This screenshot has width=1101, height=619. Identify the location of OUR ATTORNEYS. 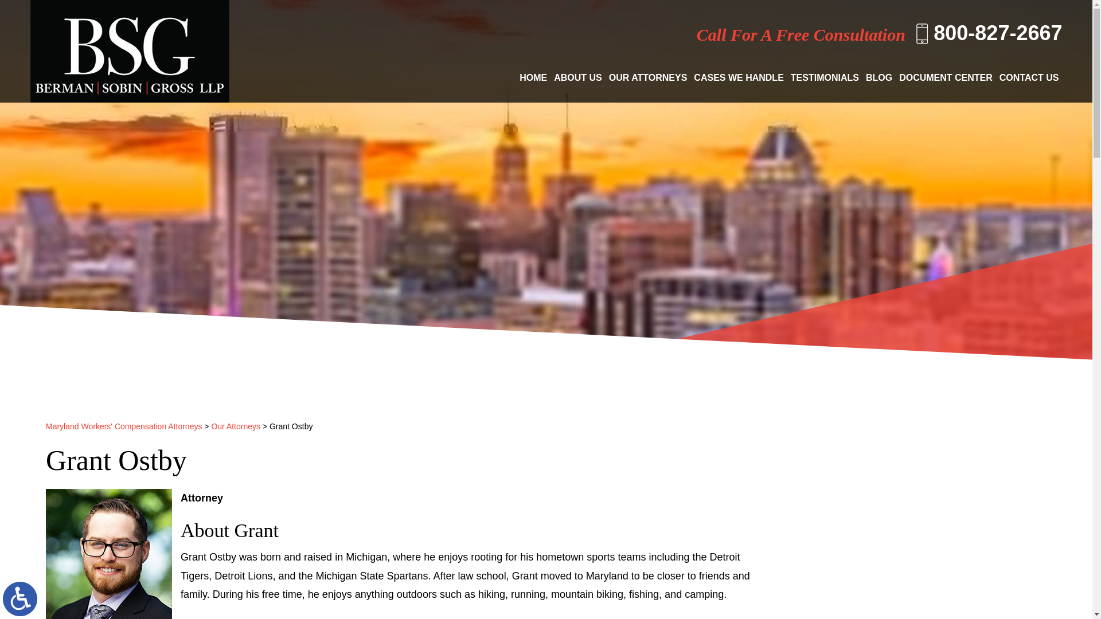
(648, 78).